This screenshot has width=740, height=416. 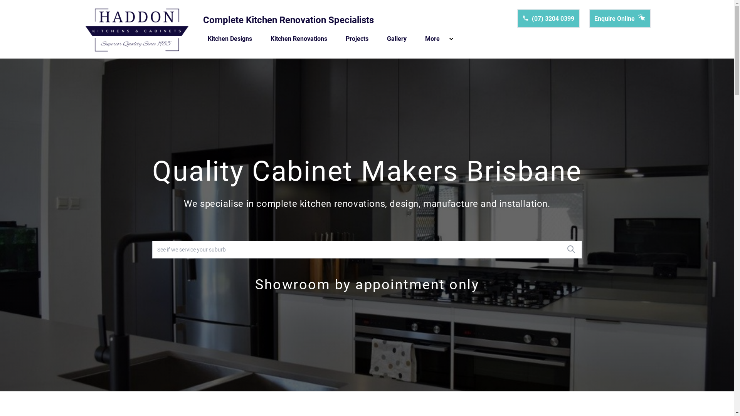 What do you see at coordinates (571, 249) in the screenshot?
I see `Search Services near you` at bounding box center [571, 249].